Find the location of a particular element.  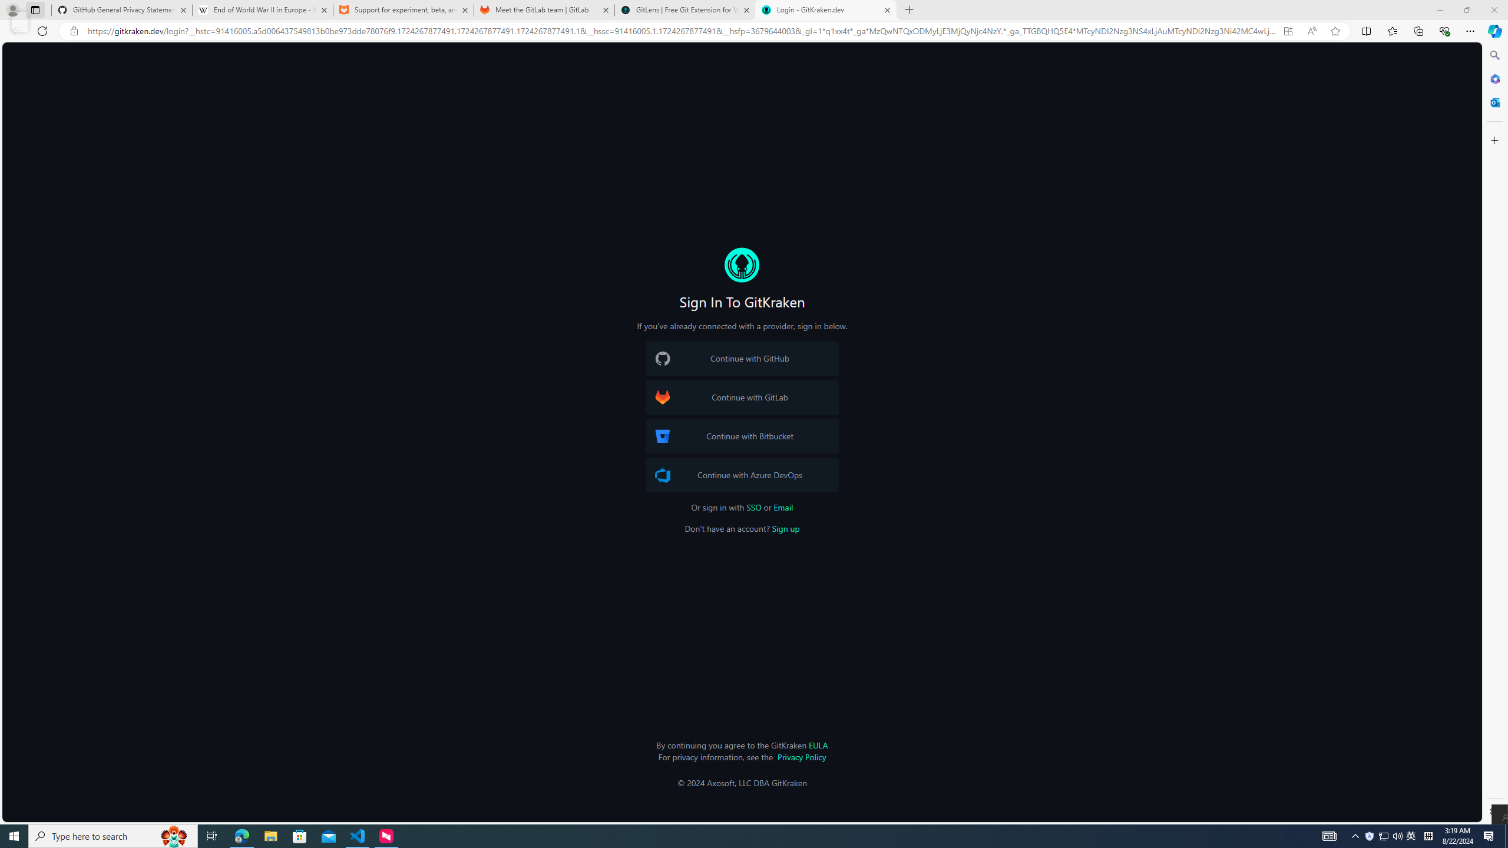

Azure DevOps Logo is located at coordinates (663, 475).